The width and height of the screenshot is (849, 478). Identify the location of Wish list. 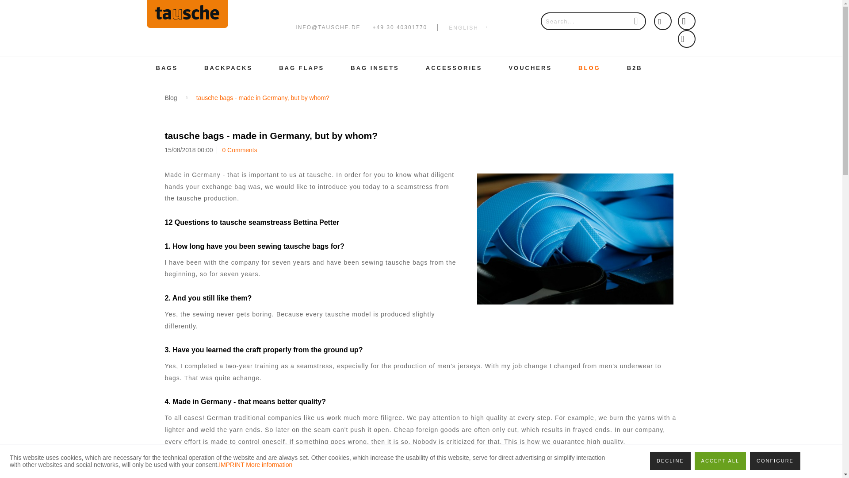
(662, 21).